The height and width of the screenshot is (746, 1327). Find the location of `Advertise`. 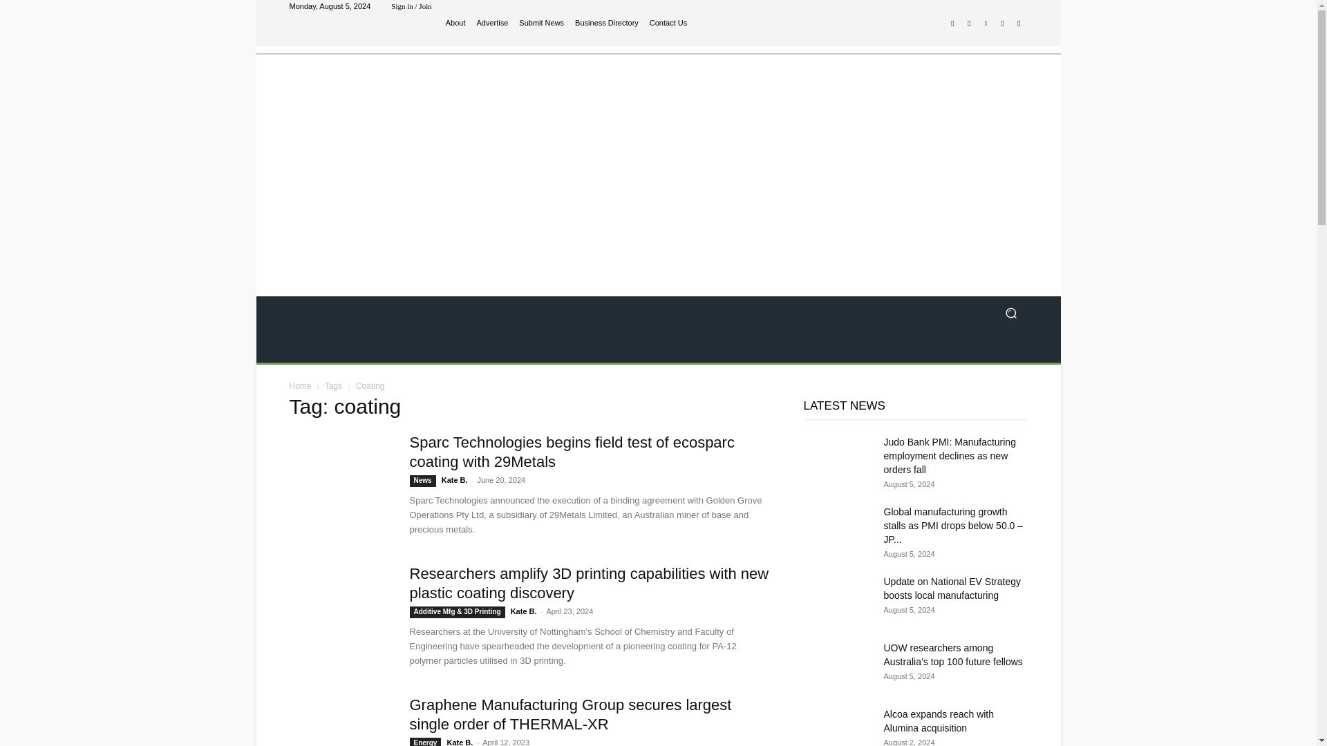

Advertise is located at coordinates (492, 23).